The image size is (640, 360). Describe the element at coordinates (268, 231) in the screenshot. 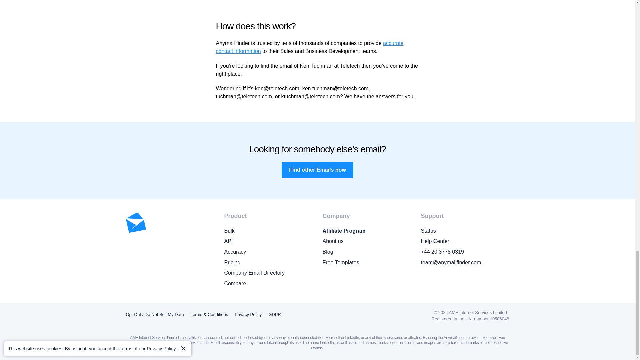

I see `Bulk` at that location.